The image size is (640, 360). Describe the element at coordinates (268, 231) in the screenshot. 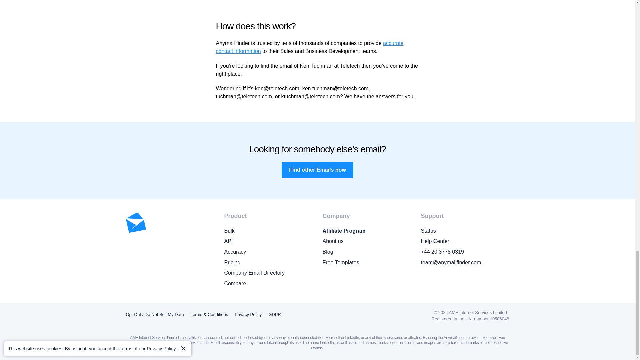

I see `Bulk` at that location.